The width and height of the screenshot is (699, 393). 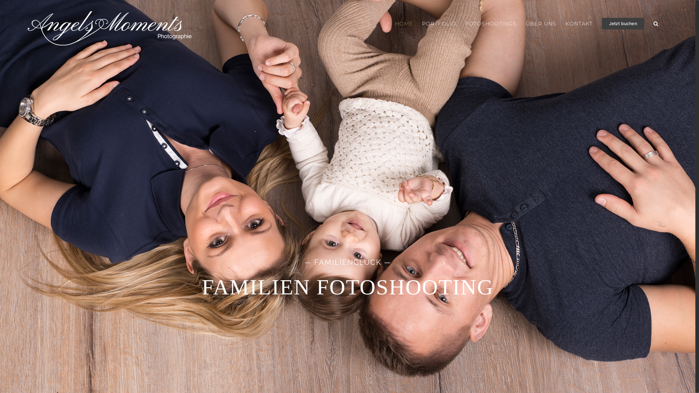 I want to click on Suche, so click(x=656, y=24).